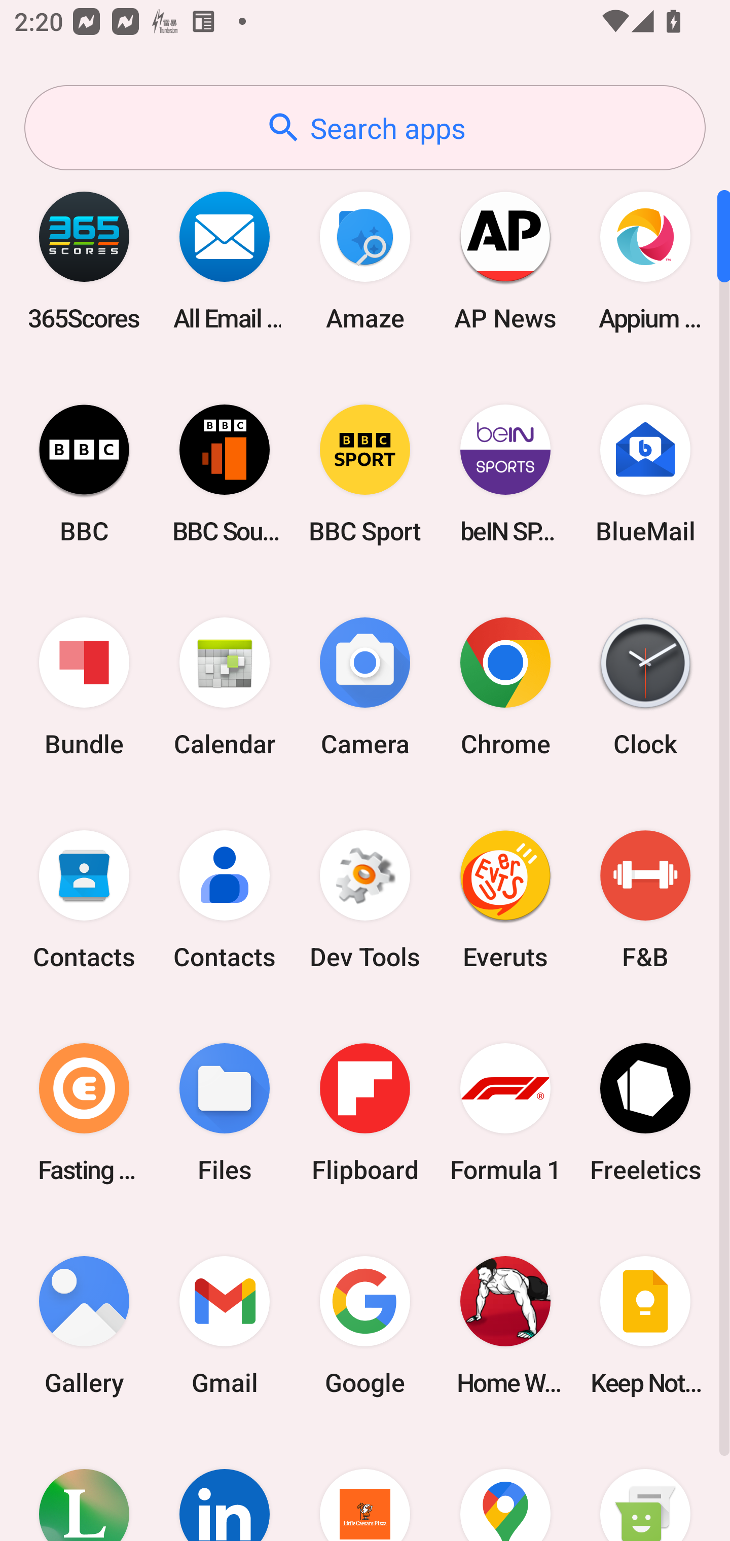  I want to click on Google, so click(365, 1325).